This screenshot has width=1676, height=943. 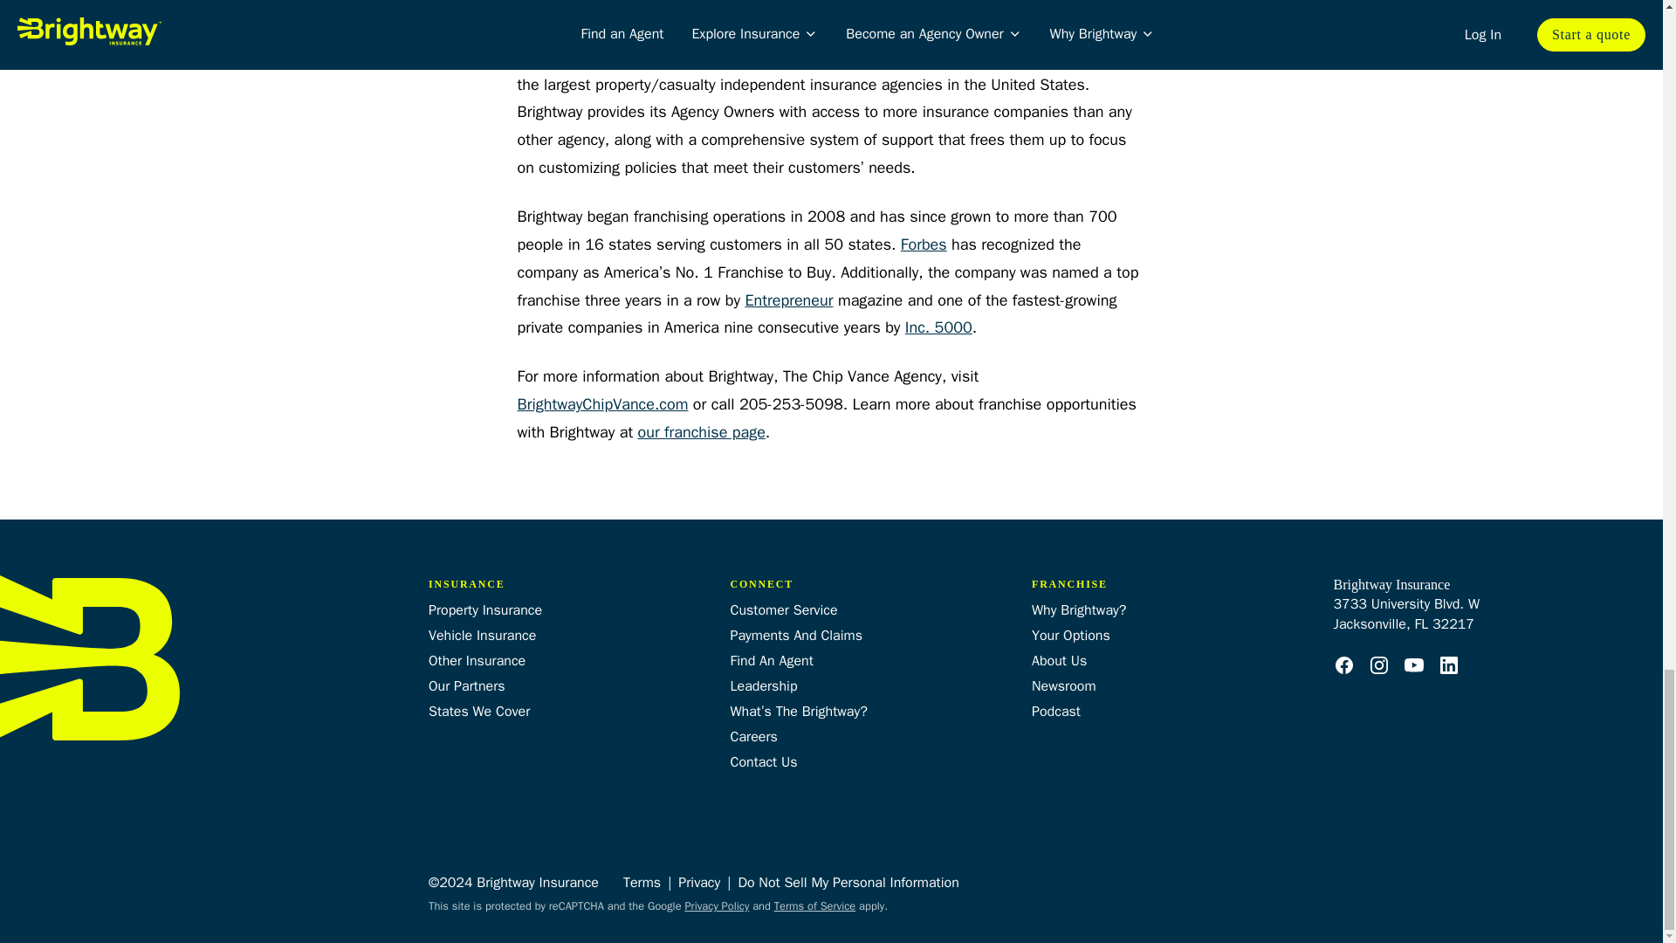 I want to click on Our Partners, so click(x=467, y=686).